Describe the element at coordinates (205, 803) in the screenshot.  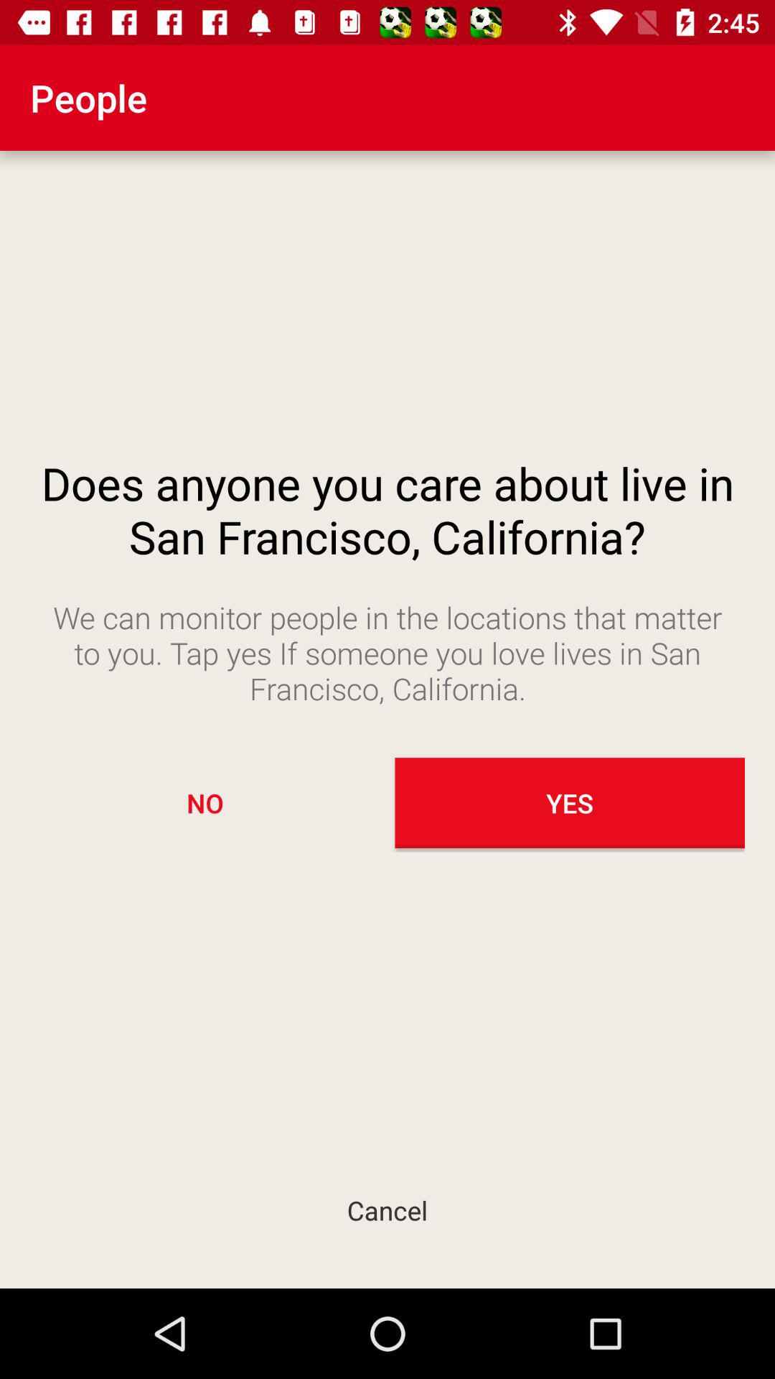
I see `choose the icon to the left of yes` at that location.